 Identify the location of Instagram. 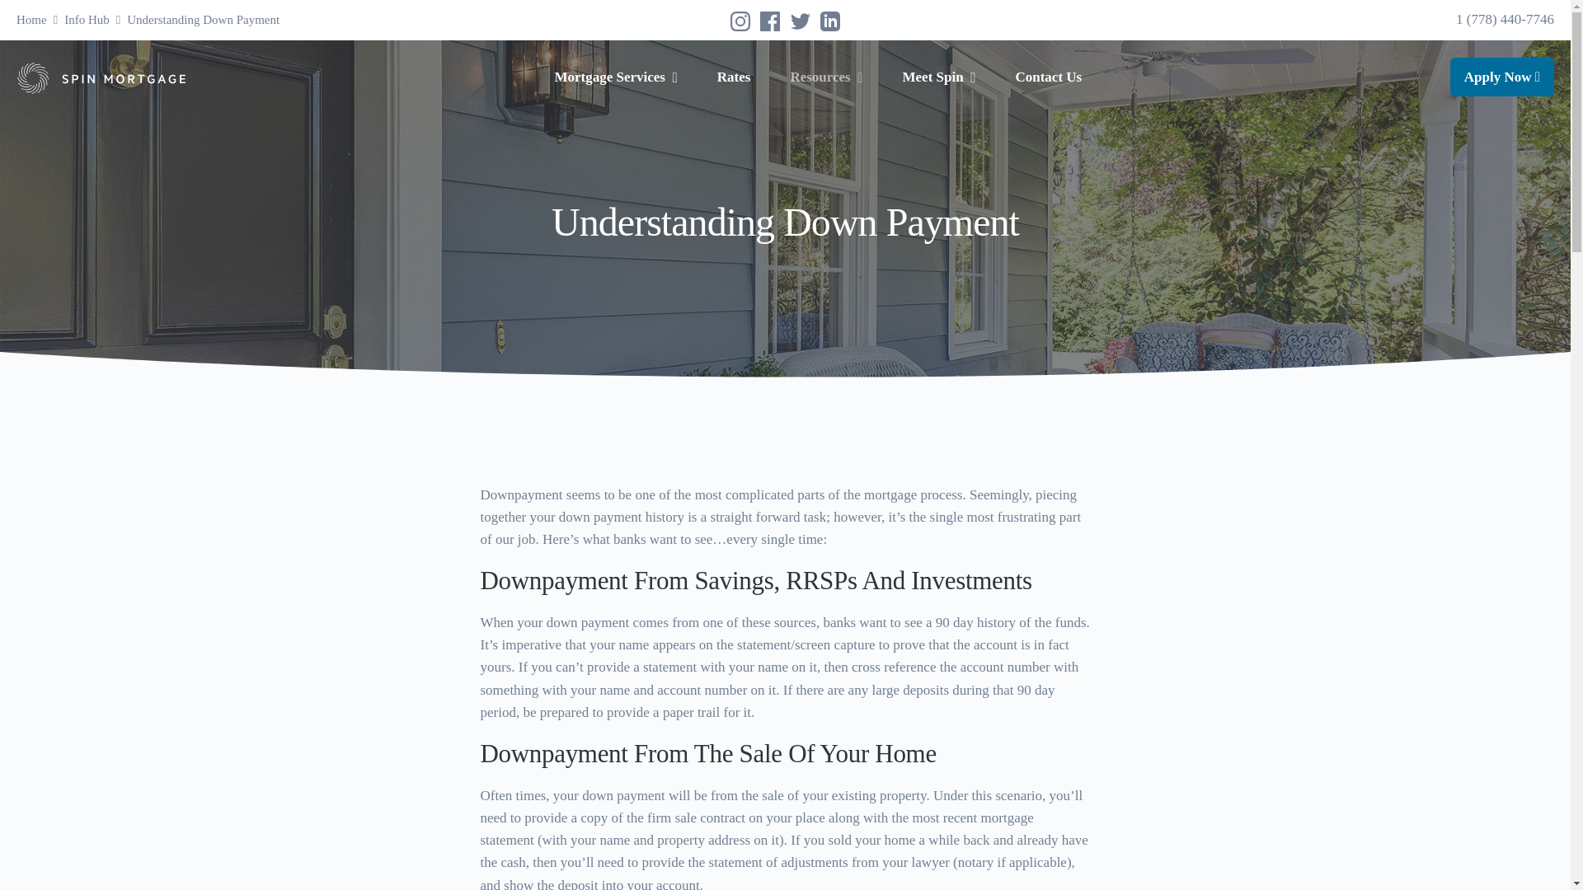
(740, 20).